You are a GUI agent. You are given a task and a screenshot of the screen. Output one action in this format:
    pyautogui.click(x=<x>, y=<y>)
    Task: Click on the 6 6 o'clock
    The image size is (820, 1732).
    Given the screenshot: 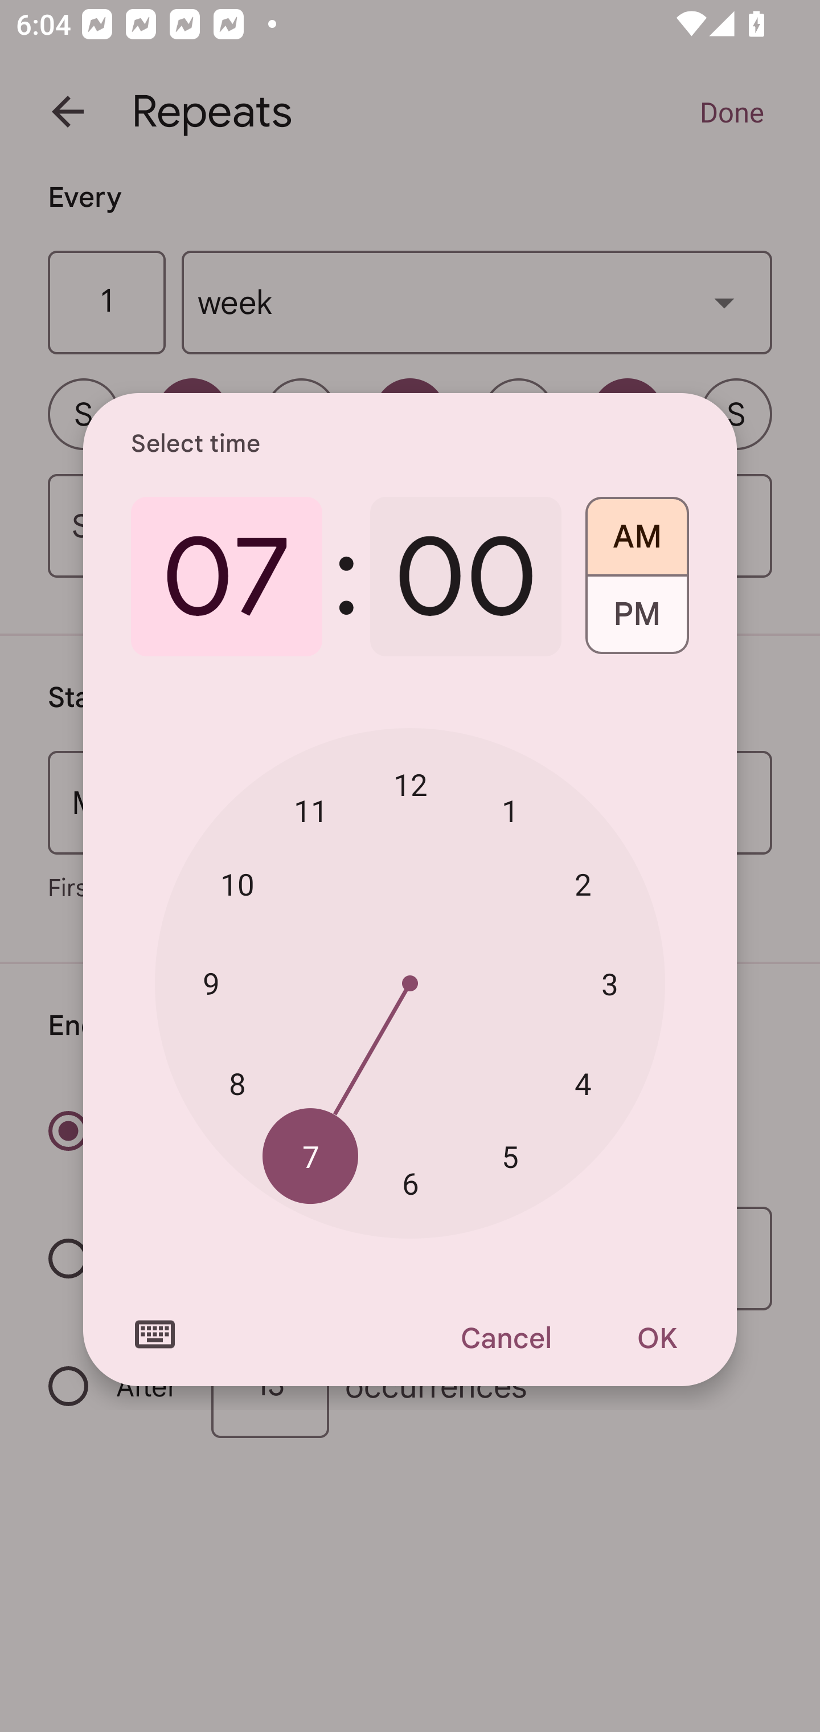 What is the action you would take?
    pyautogui.click(x=410, y=1184)
    